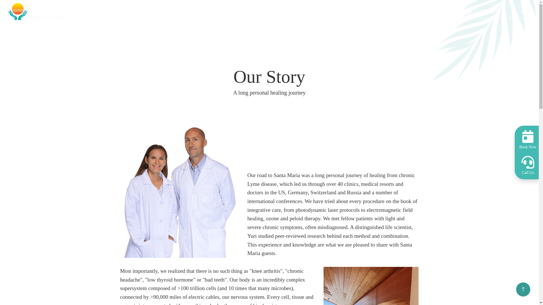  Describe the element at coordinates (318, 11) in the screenshot. I see `TREATMENTS` at that location.